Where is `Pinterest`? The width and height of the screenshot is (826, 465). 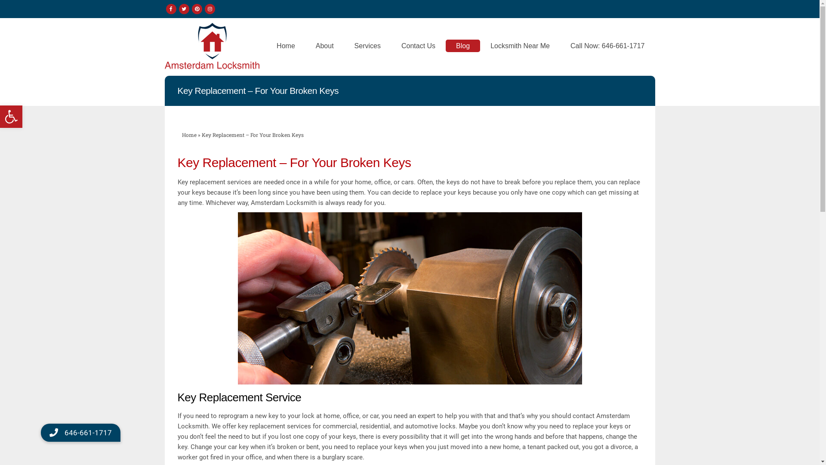 Pinterest is located at coordinates (197, 9).